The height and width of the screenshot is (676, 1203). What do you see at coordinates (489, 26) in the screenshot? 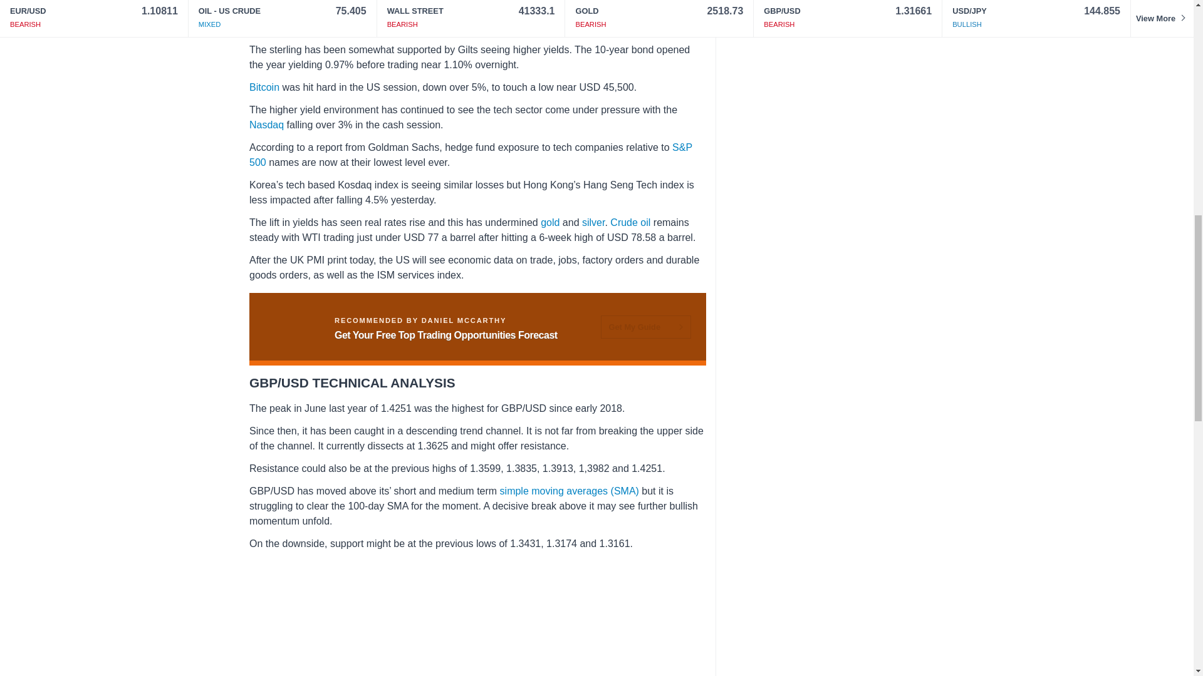
I see `JPY` at bounding box center [489, 26].